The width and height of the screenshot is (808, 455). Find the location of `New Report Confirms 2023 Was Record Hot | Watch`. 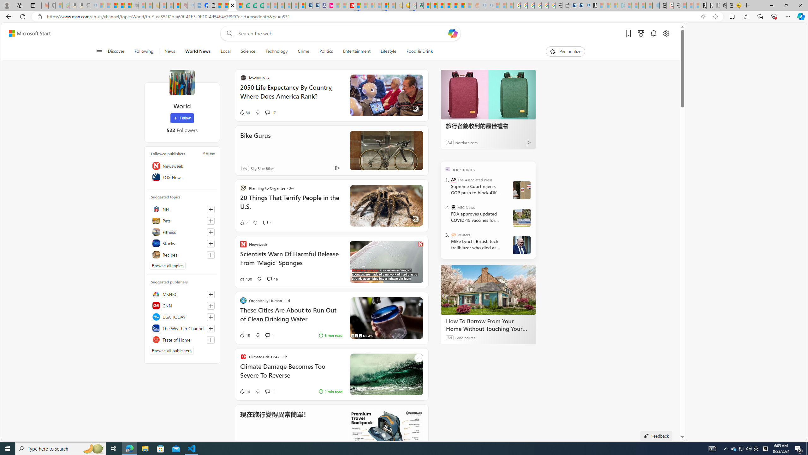

New Report Confirms 2023 Was Record Hot | Watch is located at coordinates (128, 5).